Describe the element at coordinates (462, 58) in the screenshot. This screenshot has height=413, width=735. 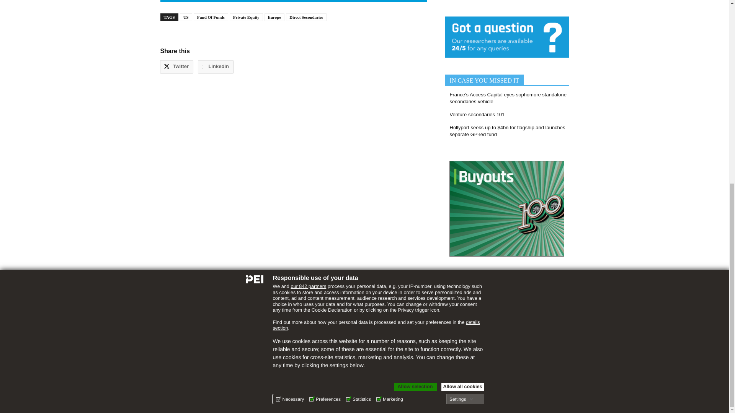
I see `Allow all cookies` at that location.